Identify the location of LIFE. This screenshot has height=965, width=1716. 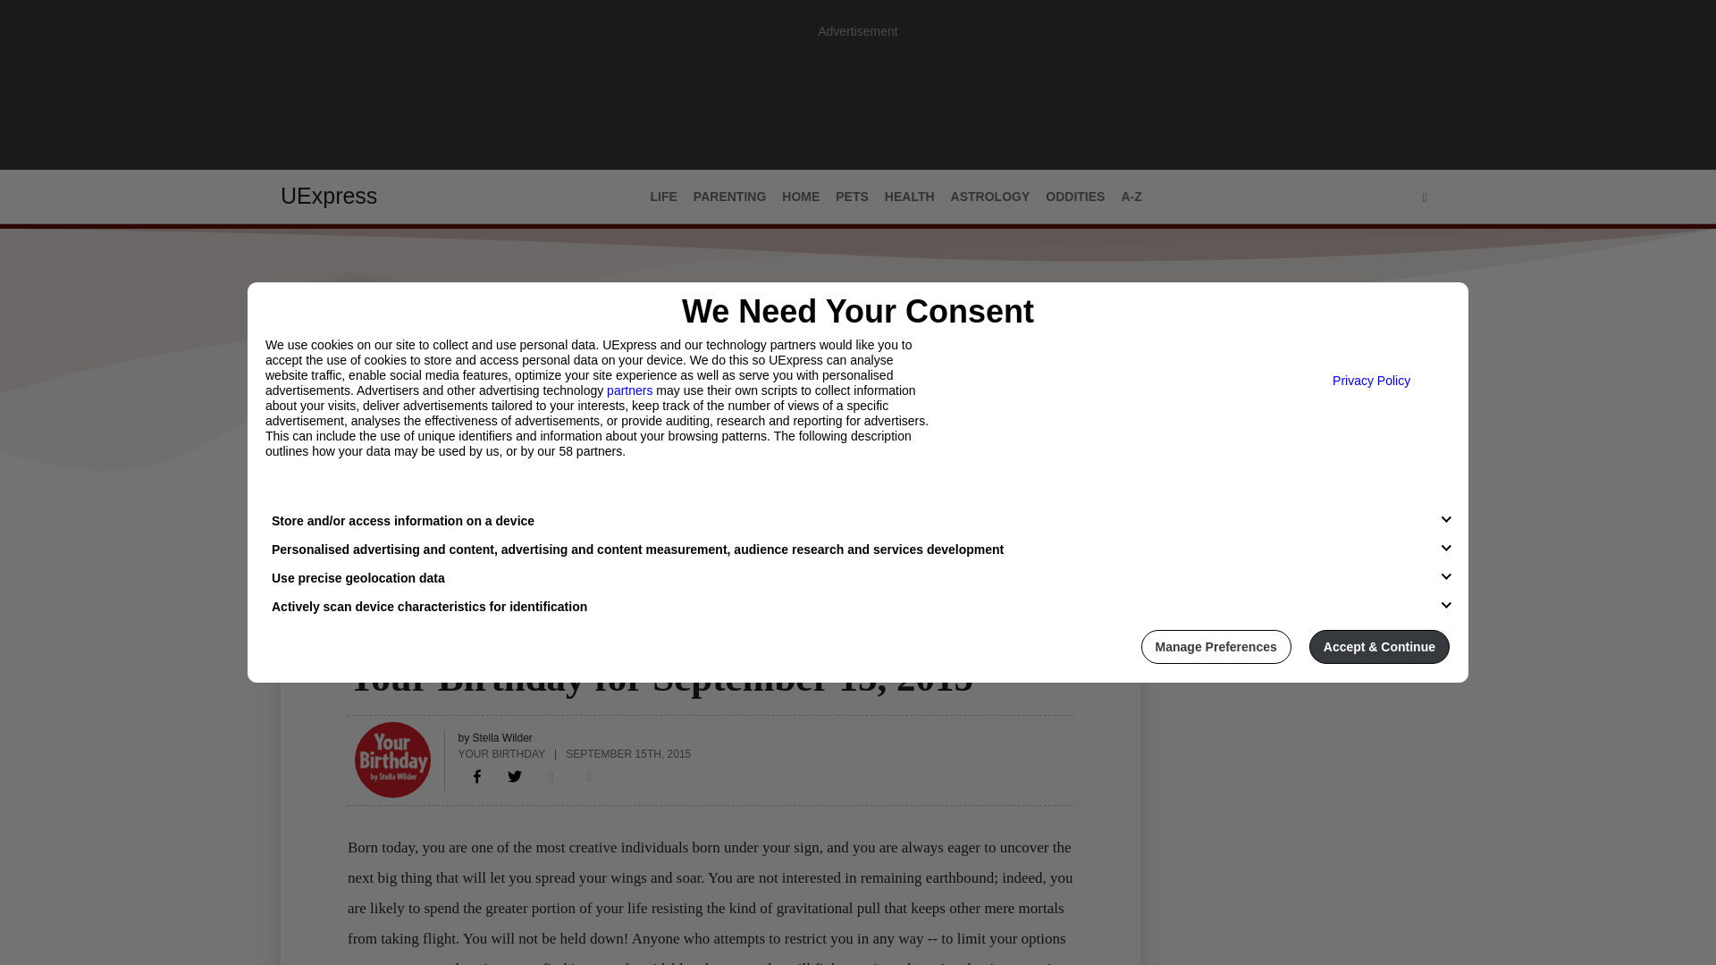
(663, 197).